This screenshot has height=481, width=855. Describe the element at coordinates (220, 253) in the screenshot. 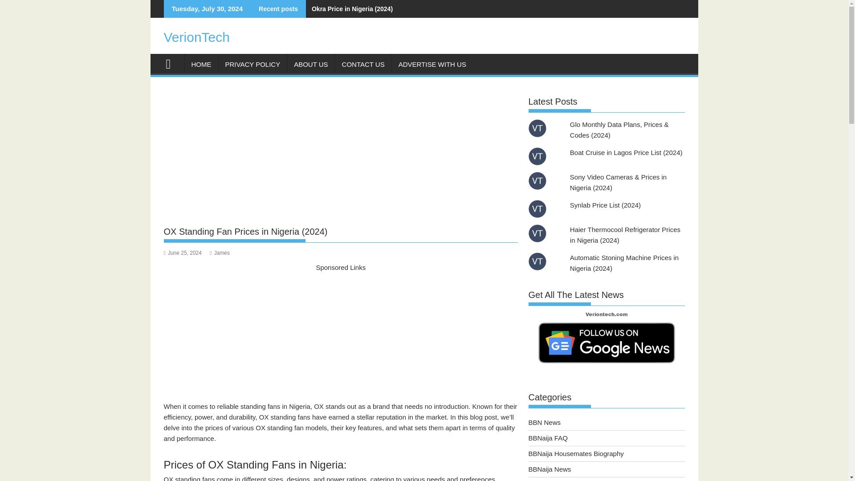

I see `James` at that location.